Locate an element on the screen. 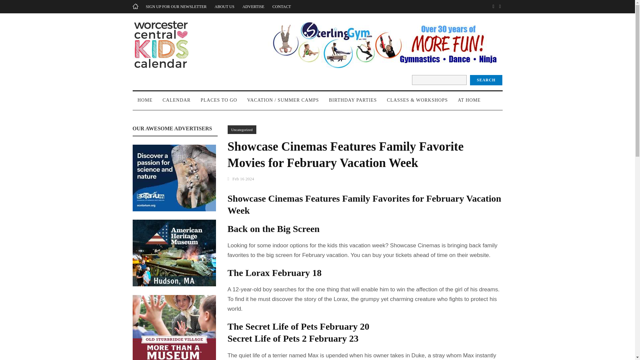 This screenshot has height=360, width=640. BIRTHDAY PARTIES is located at coordinates (353, 103).